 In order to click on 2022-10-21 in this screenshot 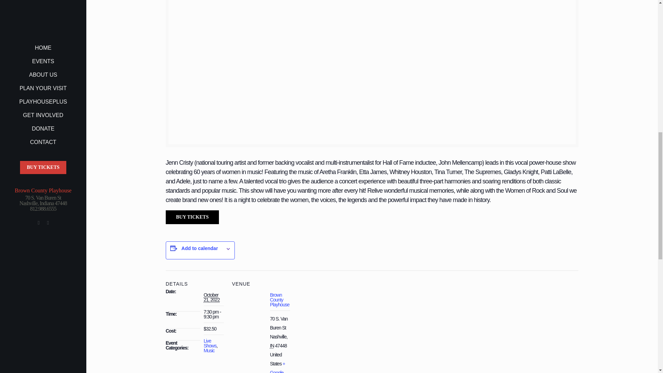, I will do `click(212, 297)`.